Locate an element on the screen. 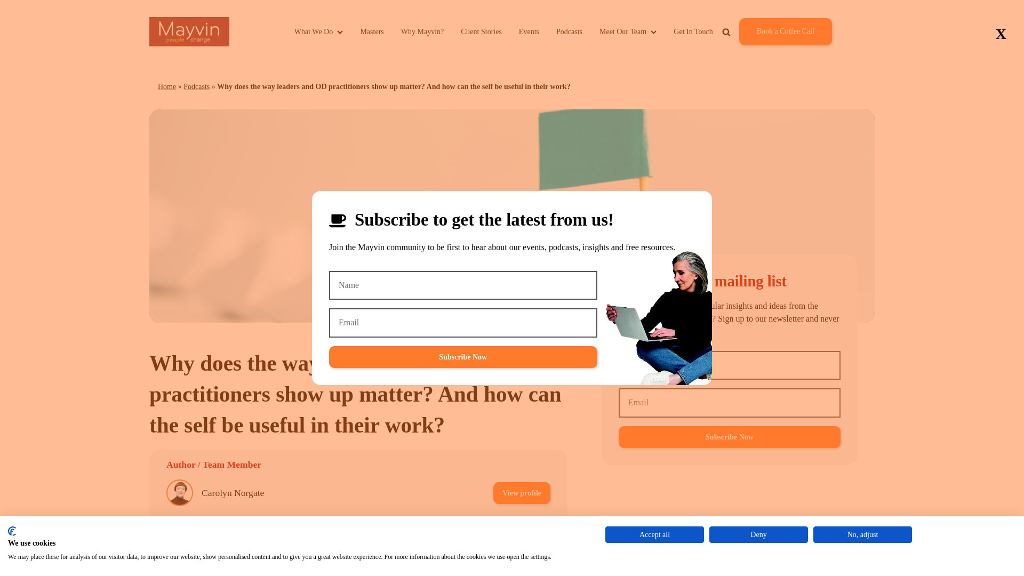 This screenshot has height=576, width=1024. Why Mayvin? is located at coordinates (422, 31).